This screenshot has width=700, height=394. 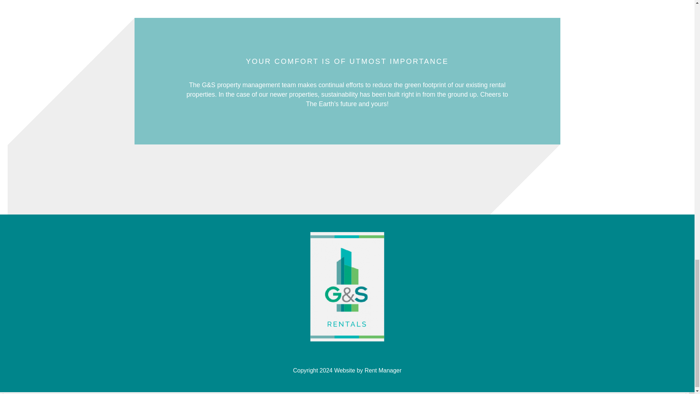 What do you see at coordinates (368, 370) in the screenshot?
I see `Website by Rent Manager` at bounding box center [368, 370].